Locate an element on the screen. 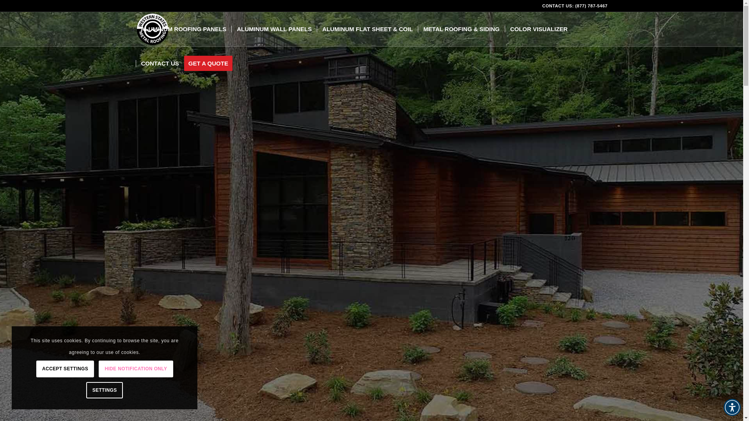 The height and width of the screenshot is (421, 749). ALUMINUM ROOFING PANELS is located at coordinates (183, 29).